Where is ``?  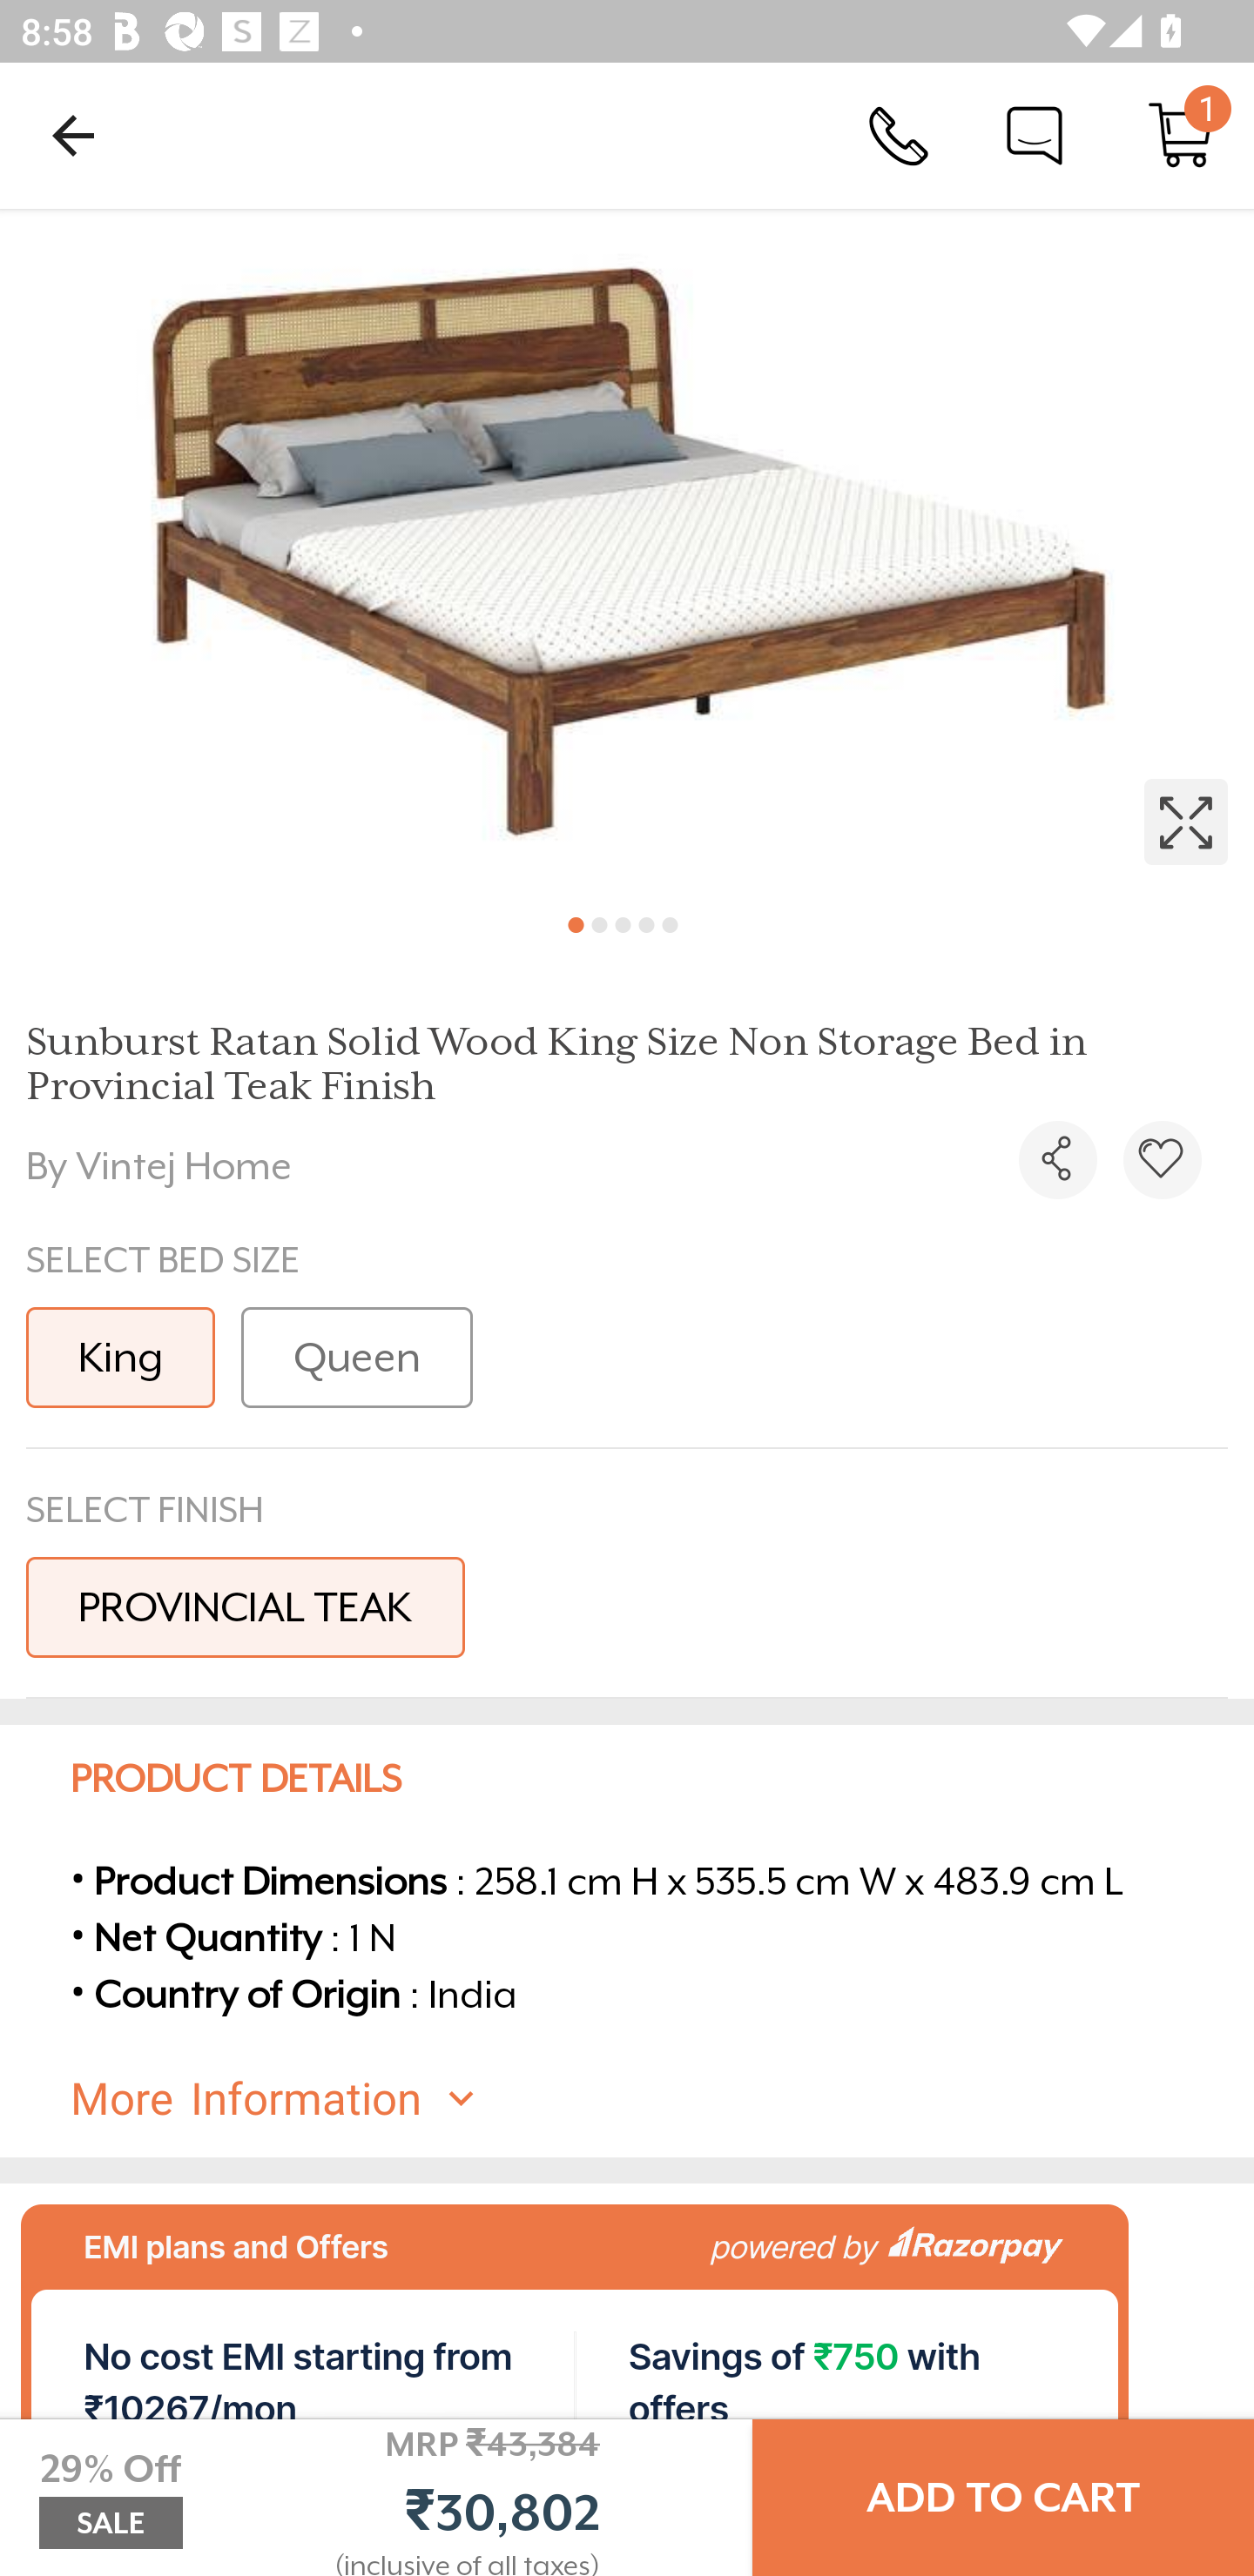  is located at coordinates (1162, 1160).